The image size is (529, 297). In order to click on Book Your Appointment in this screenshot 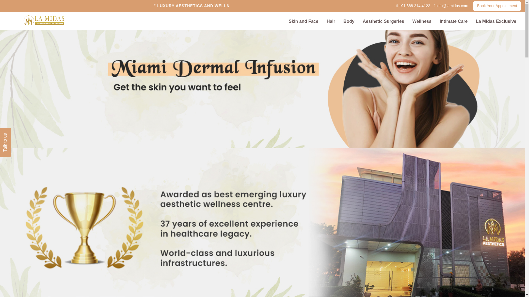, I will do `click(497, 6)`.